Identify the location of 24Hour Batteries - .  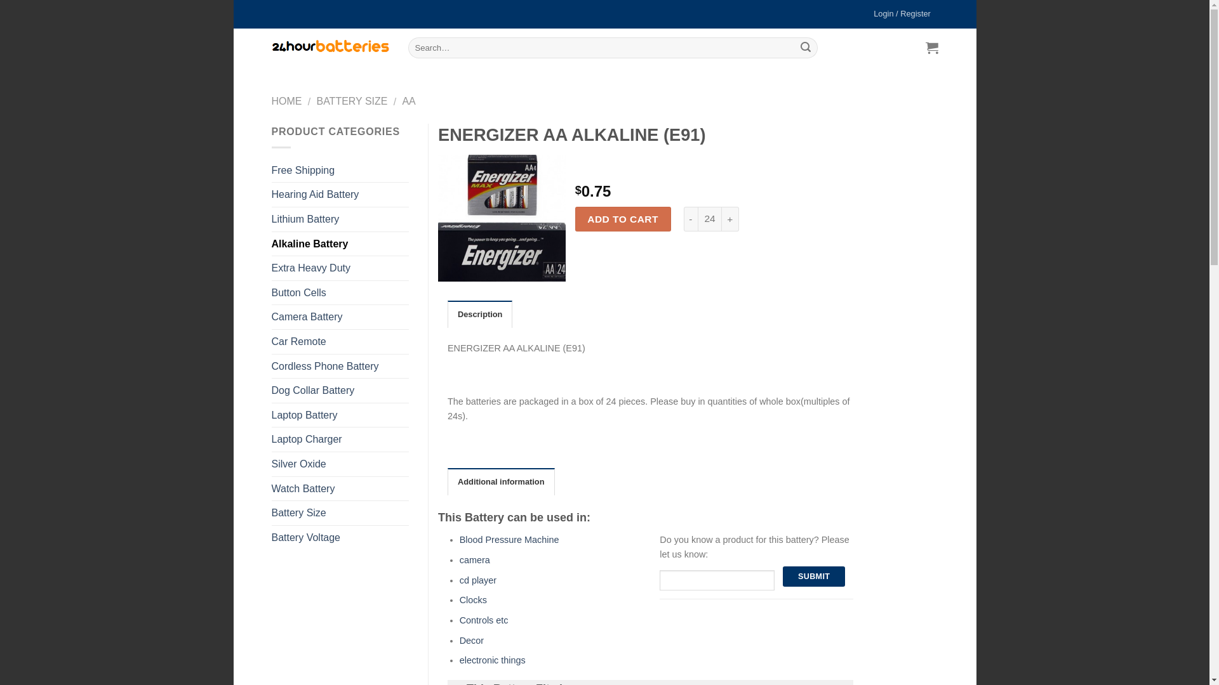
(330, 47).